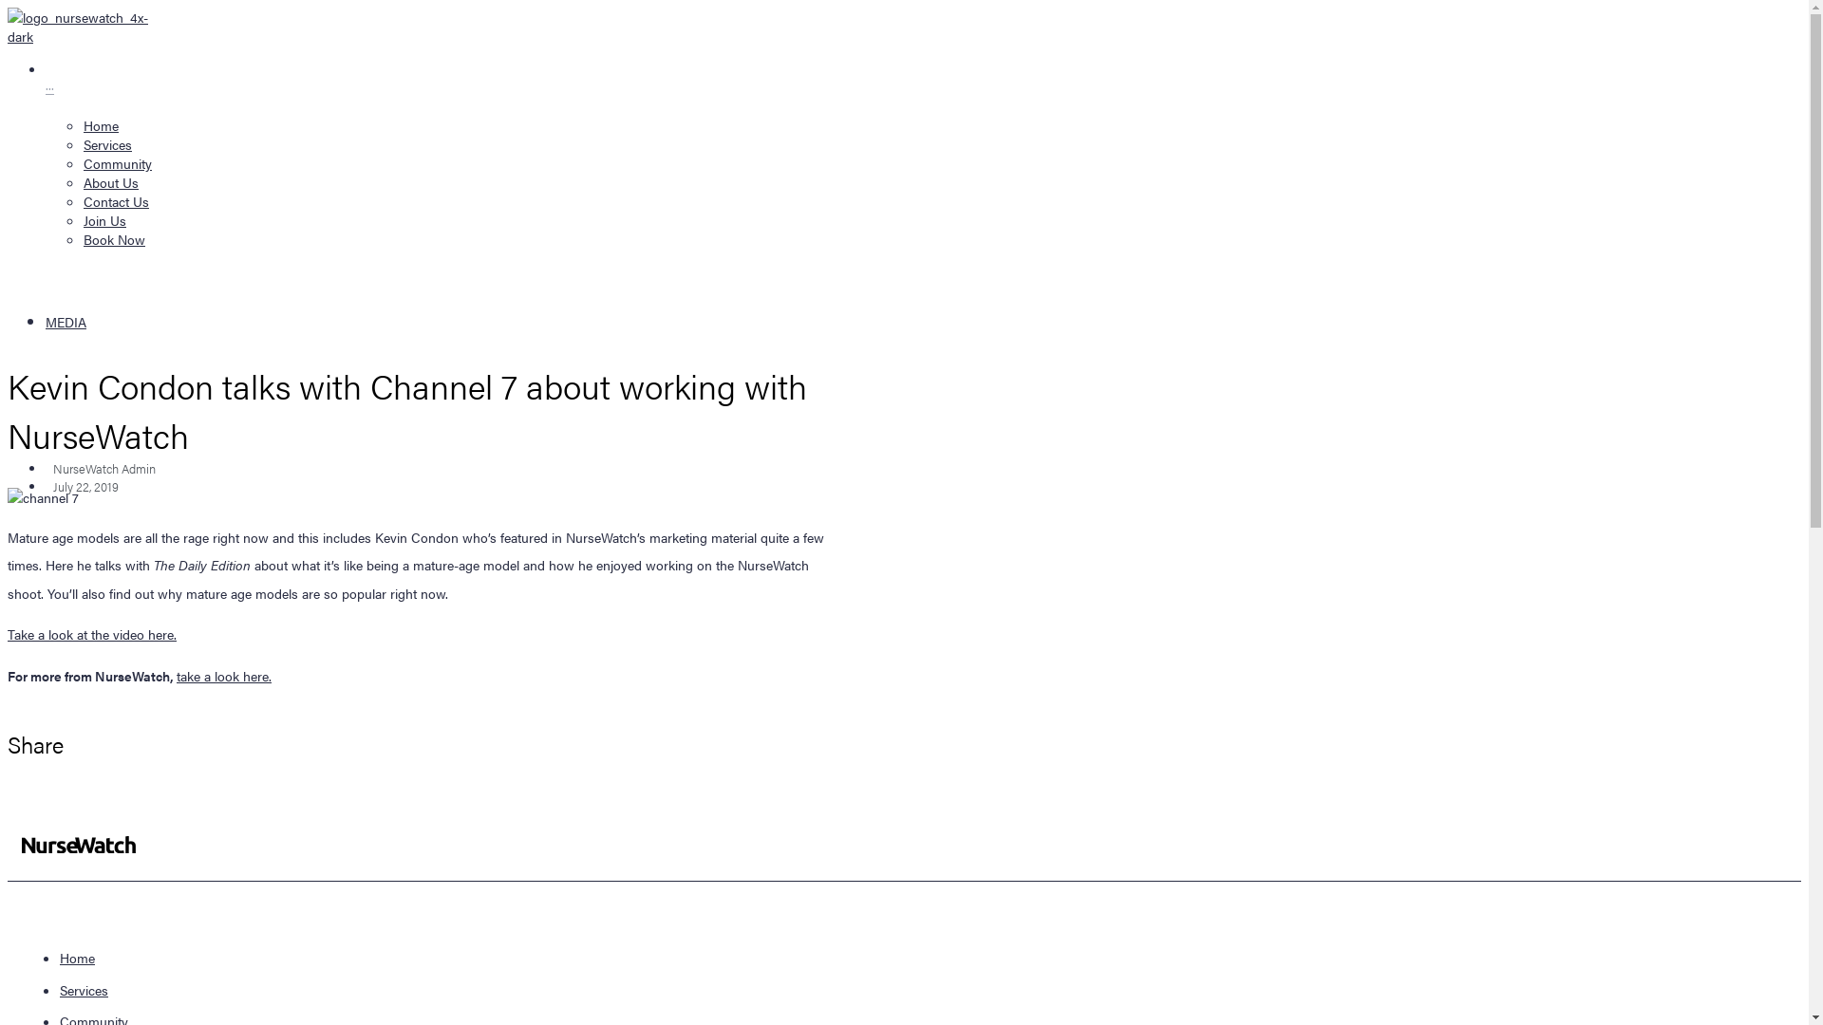 This screenshot has height=1025, width=1823. What do you see at coordinates (224, 676) in the screenshot?
I see `take a look here.` at bounding box center [224, 676].